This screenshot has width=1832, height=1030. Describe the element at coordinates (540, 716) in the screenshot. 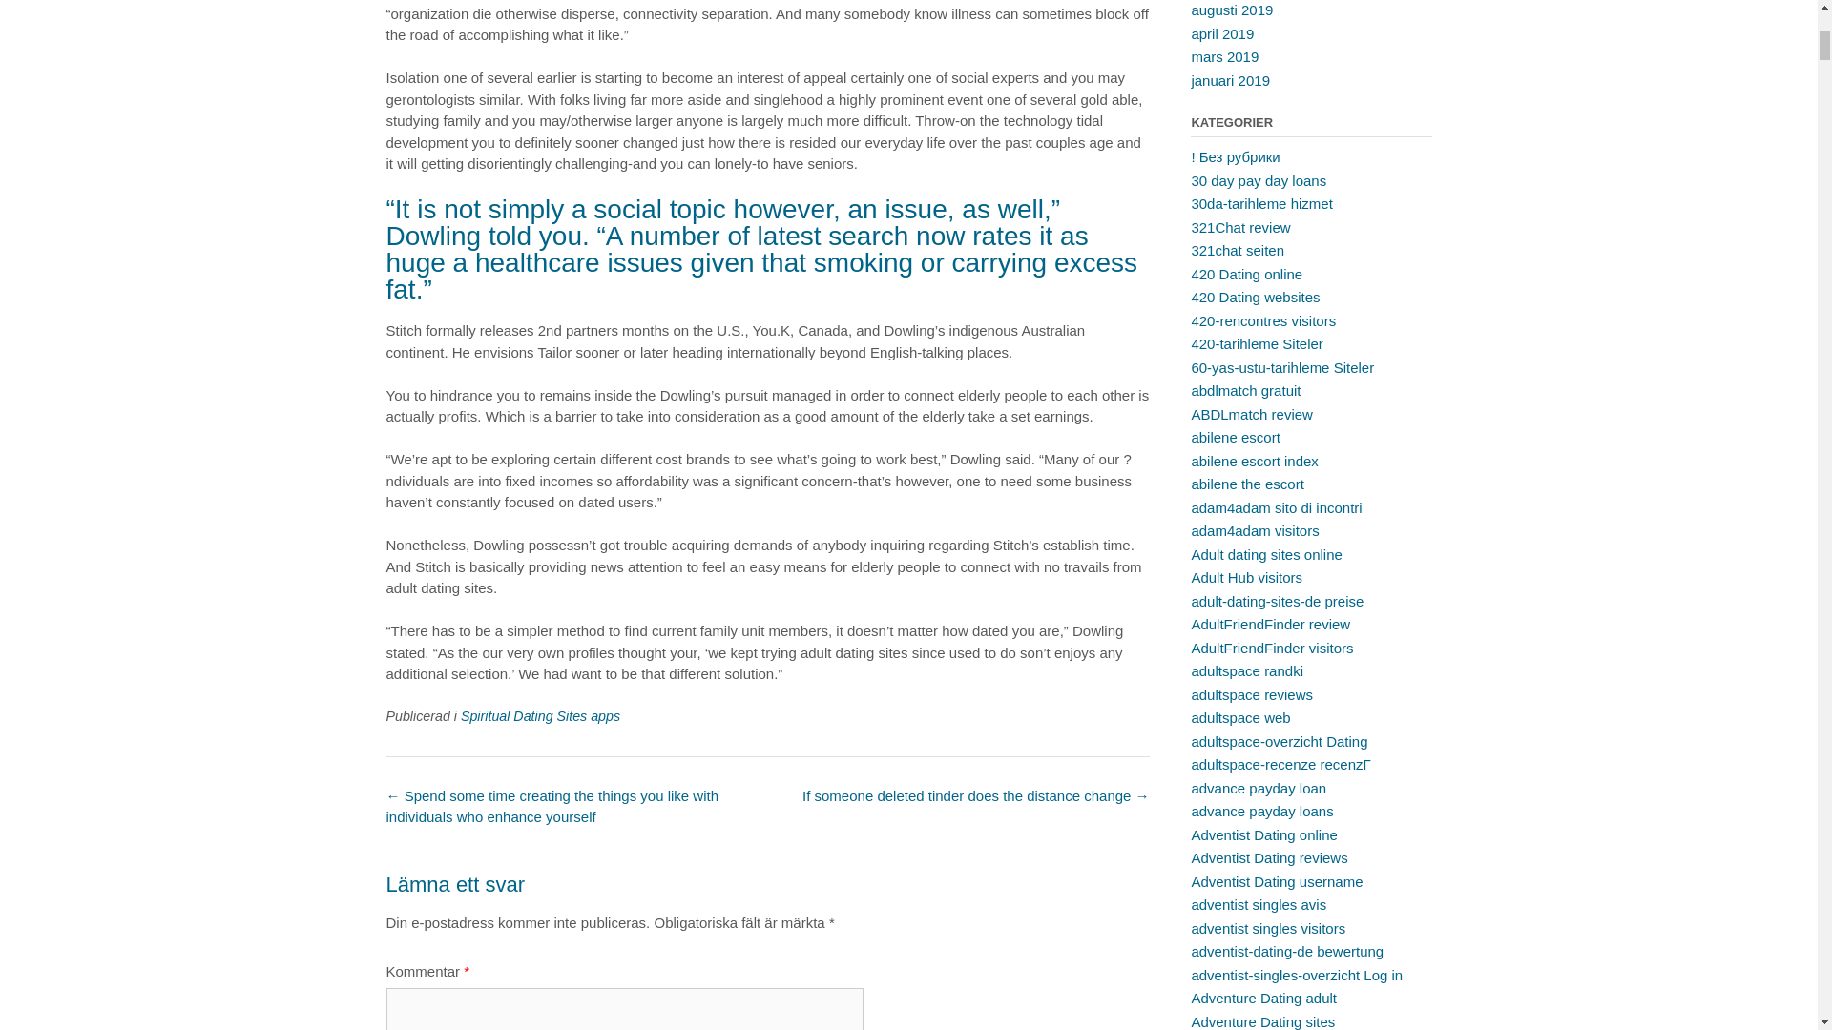

I see `Spiritual Dating Sites apps` at that location.